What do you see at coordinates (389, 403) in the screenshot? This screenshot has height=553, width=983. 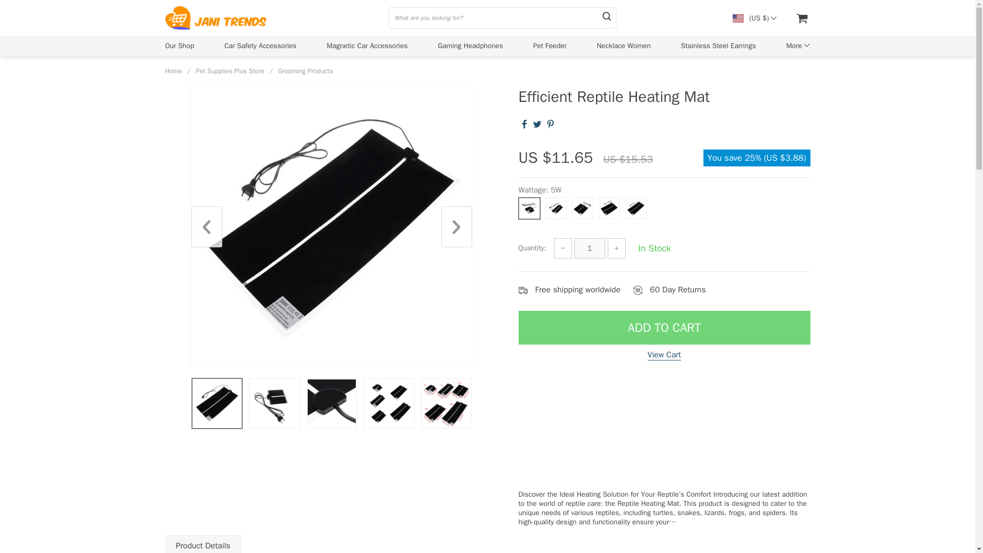 I see `6128-0c0f8b.jpg` at bounding box center [389, 403].